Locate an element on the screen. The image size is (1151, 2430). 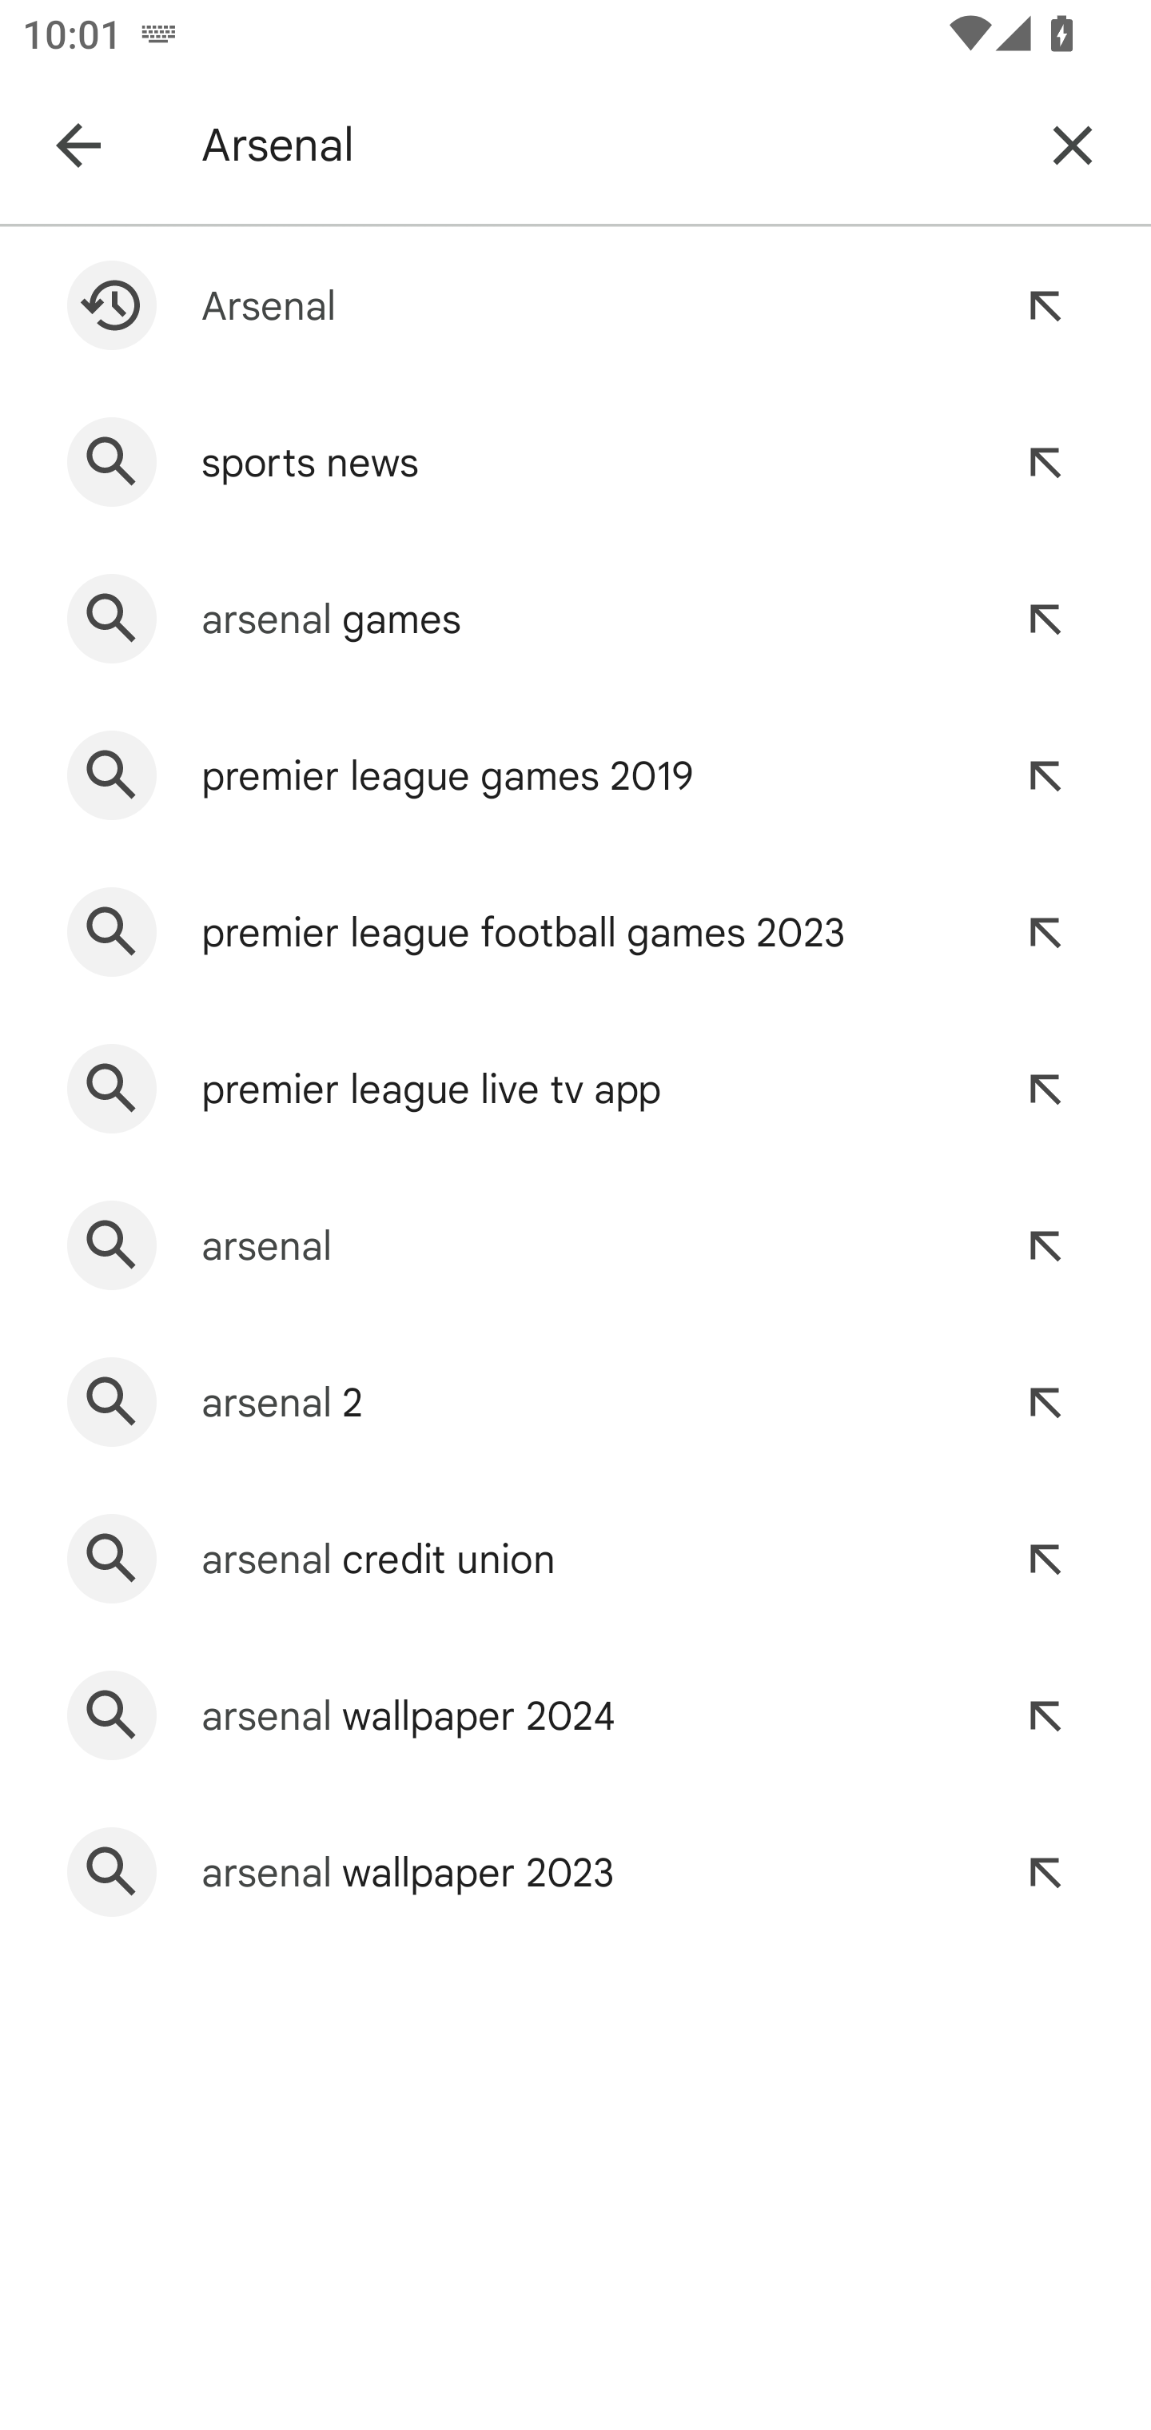
Refine search to "Arsenal" is located at coordinates (1044, 305).